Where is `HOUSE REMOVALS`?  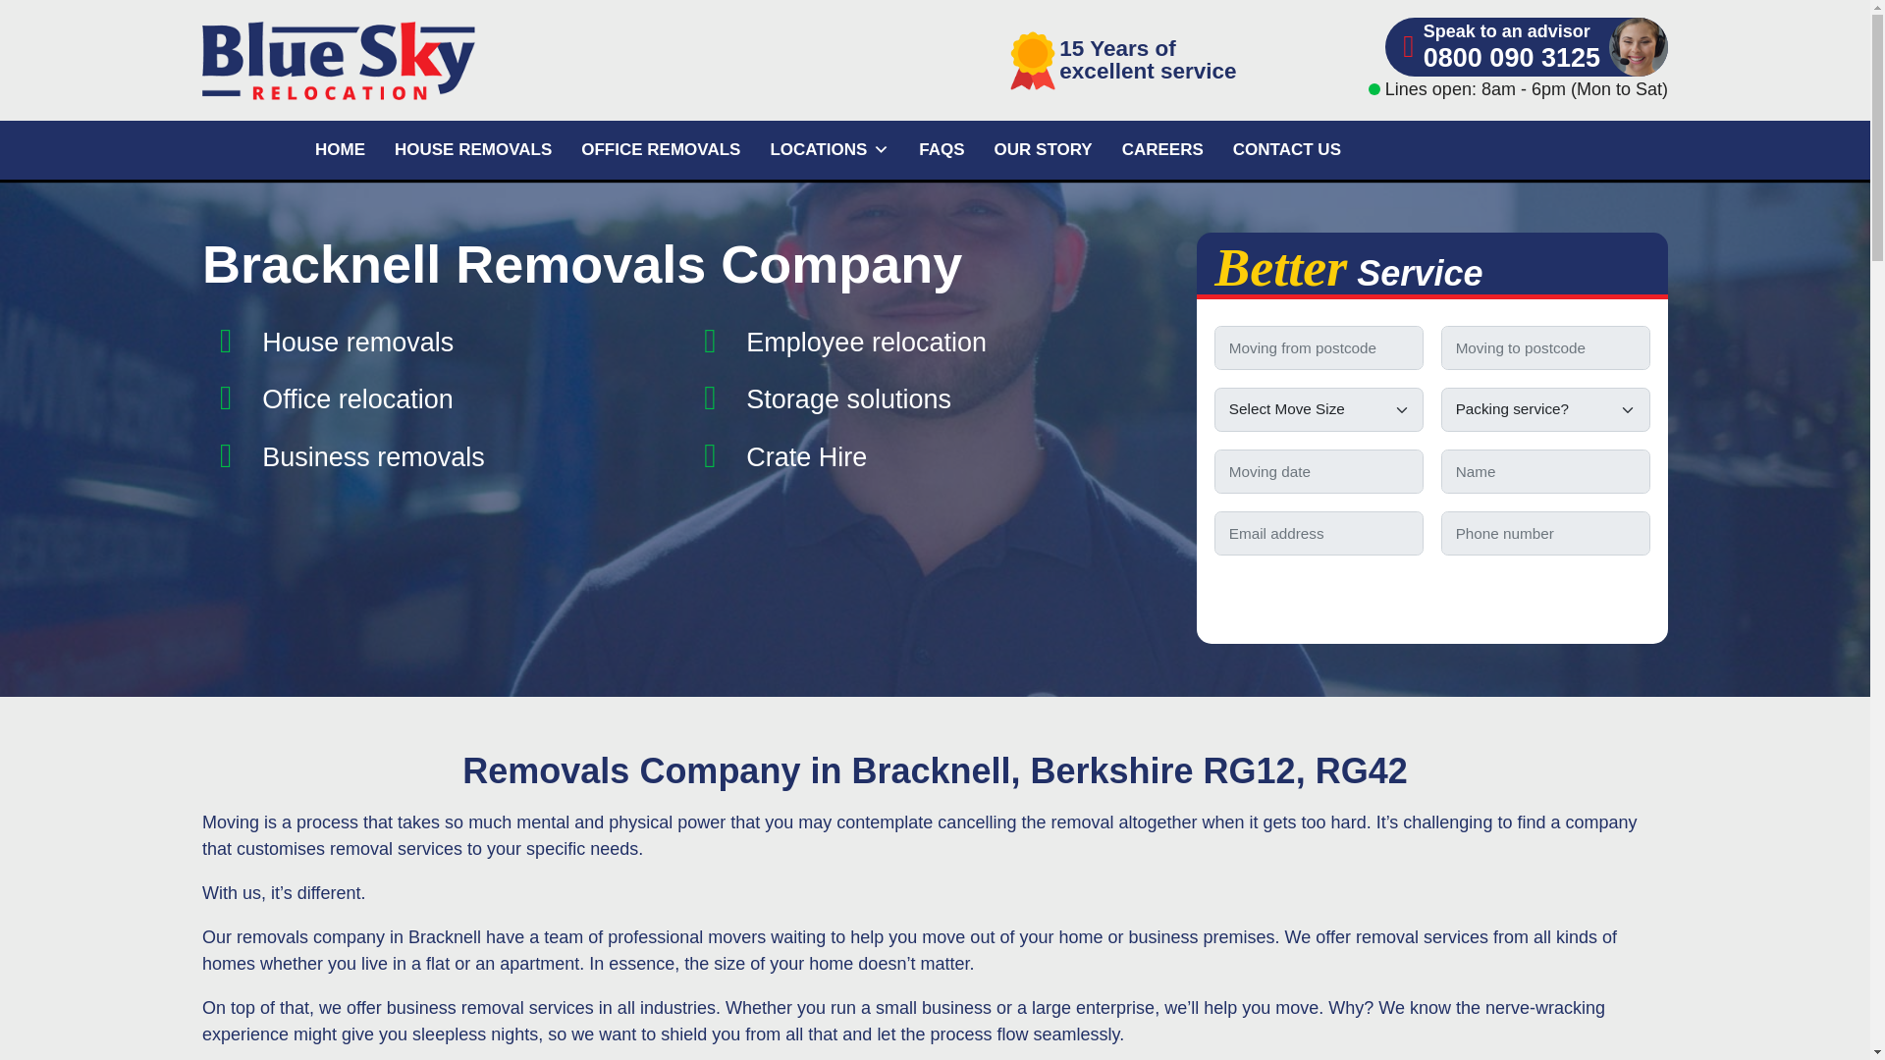 HOUSE REMOVALS is located at coordinates (473, 149).